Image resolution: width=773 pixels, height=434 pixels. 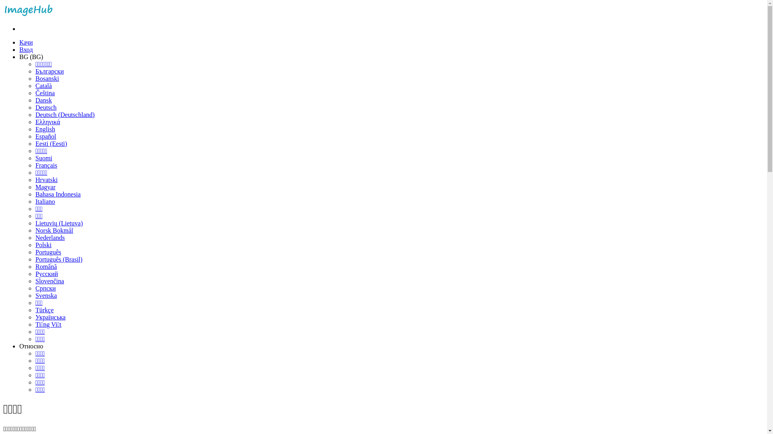 What do you see at coordinates (43, 245) in the screenshot?
I see `Polski` at bounding box center [43, 245].